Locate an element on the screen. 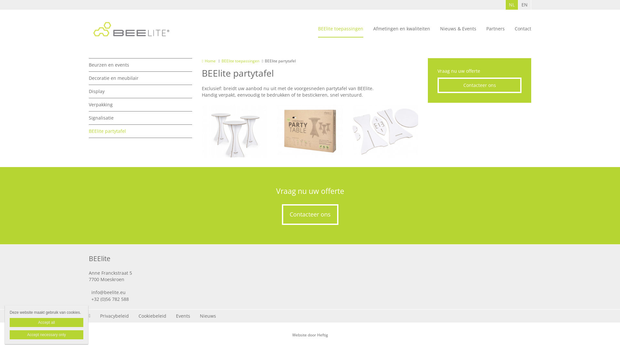  Party table is located at coordinates (386, 131).